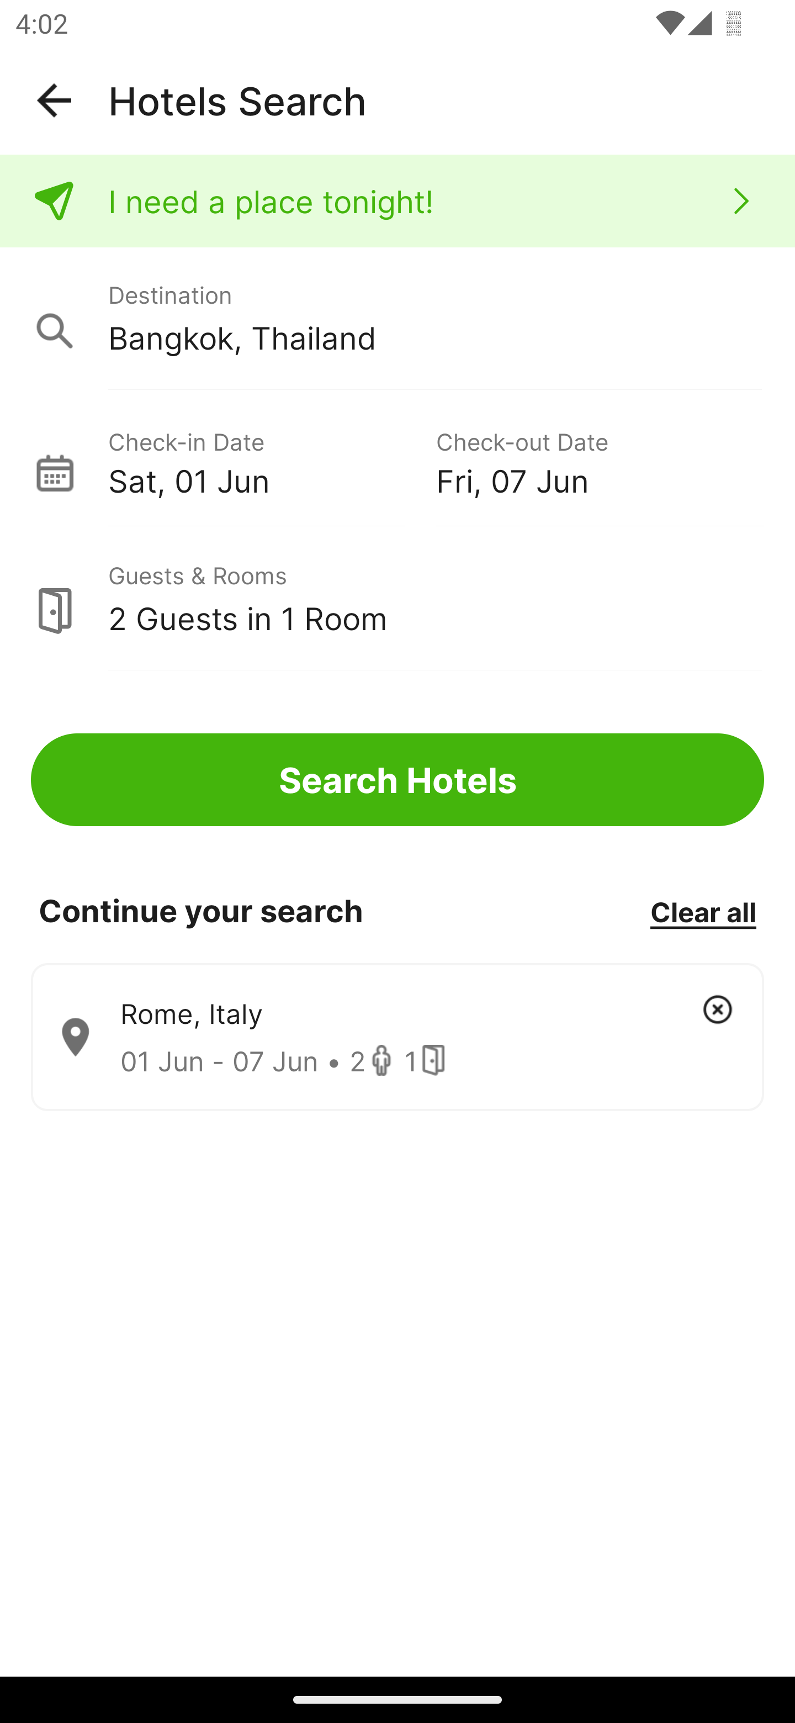 The image size is (795, 1723). What do you see at coordinates (397, 599) in the screenshot?
I see `Guests & Rooms 2 Guests in 1 Room` at bounding box center [397, 599].